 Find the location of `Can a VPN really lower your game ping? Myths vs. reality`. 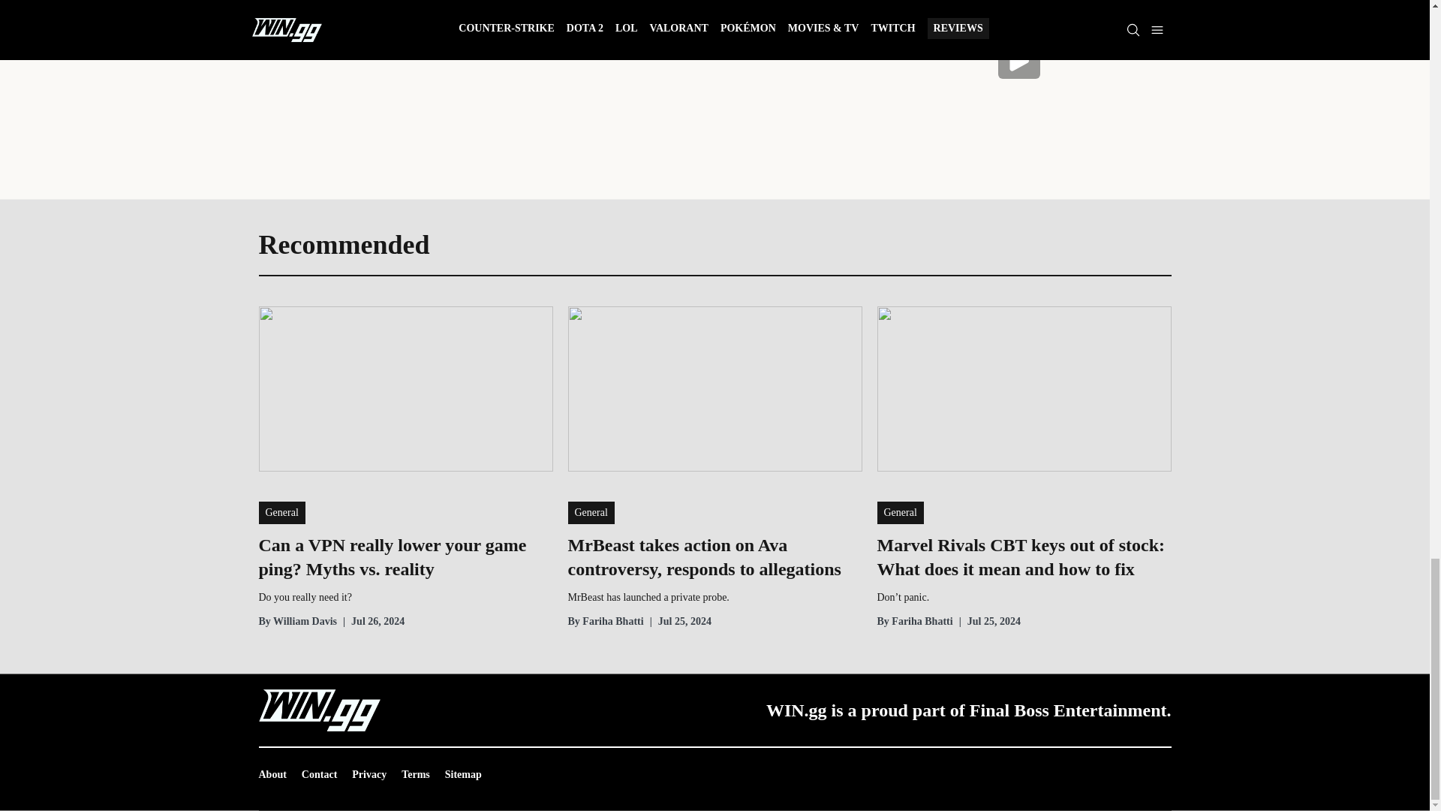

Can a VPN really lower your game ping? Myths vs. reality is located at coordinates (405, 557).